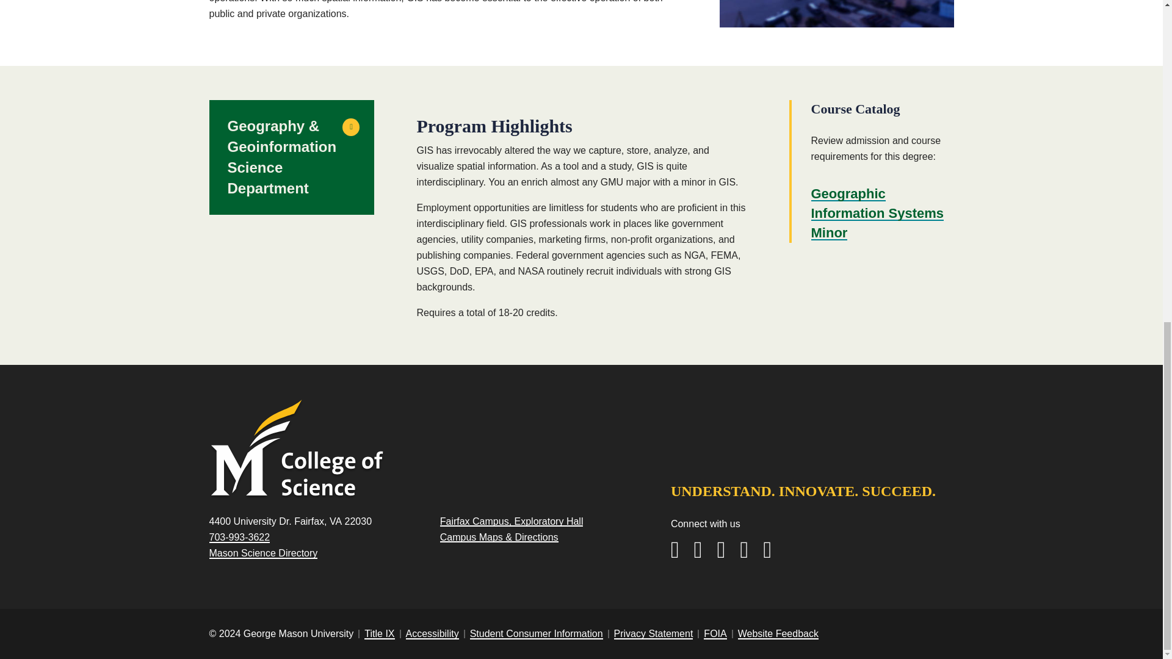 This screenshot has width=1172, height=659. I want to click on Mason Science Directory, so click(262, 553).